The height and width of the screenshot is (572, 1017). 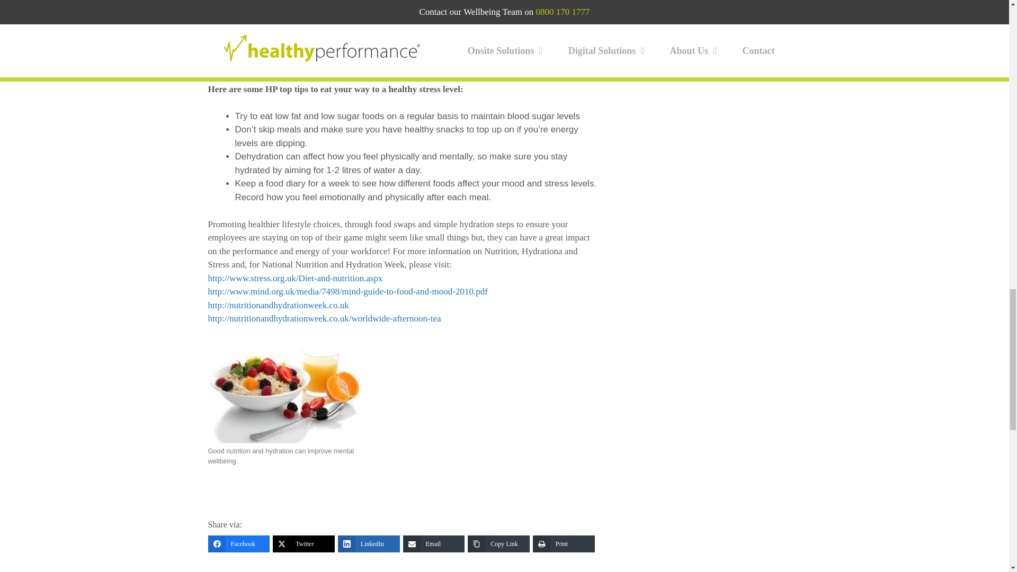 What do you see at coordinates (303, 543) in the screenshot?
I see `Twitter` at bounding box center [303, 543].